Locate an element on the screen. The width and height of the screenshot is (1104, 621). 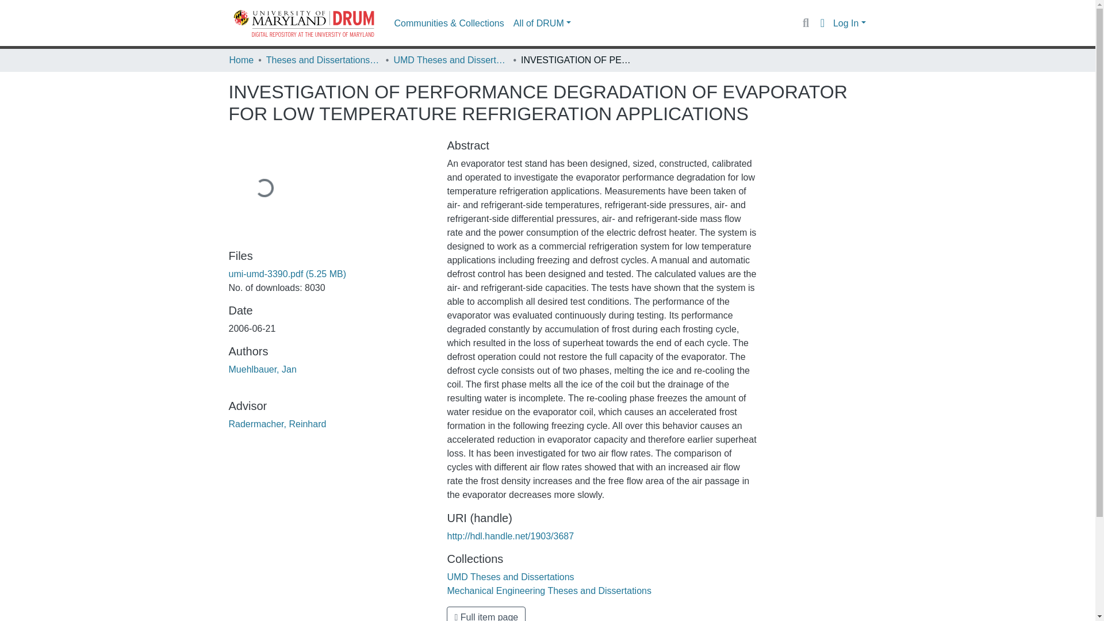
Radermacher, Reinhard is located at coordinates (277, 424).